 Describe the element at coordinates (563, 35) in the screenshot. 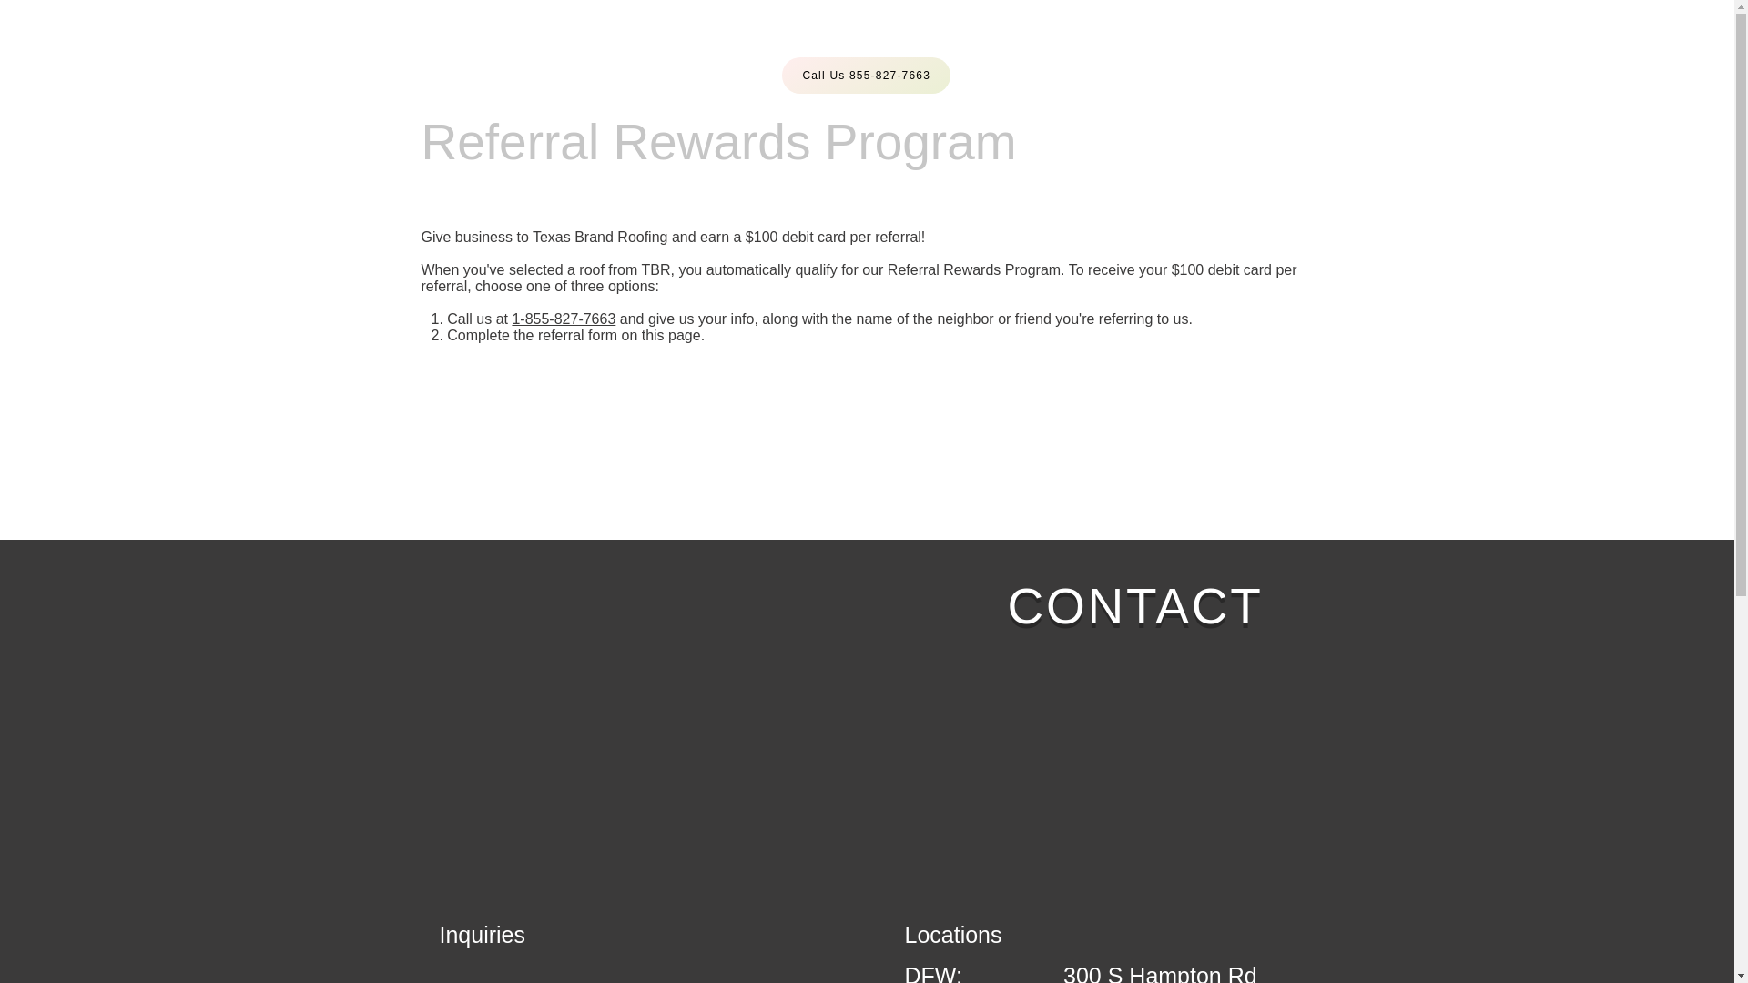

I see `SERVICES` at that location.